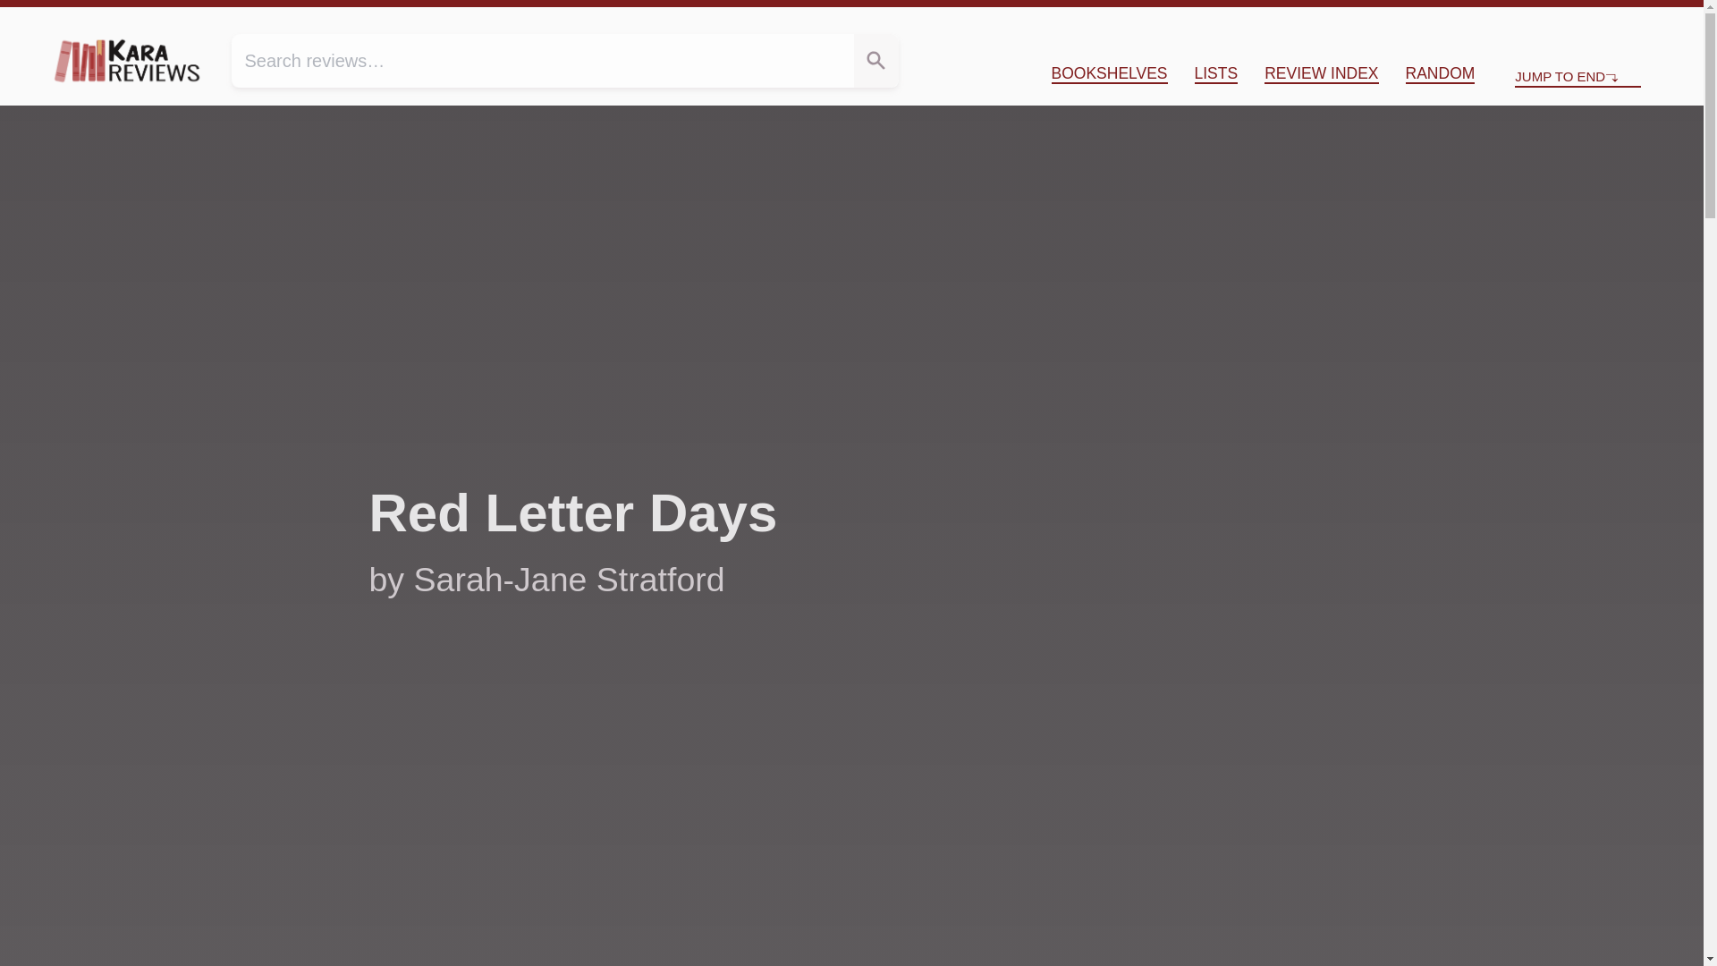 This screenshot has width=1717, height=966. What do you see at coordinates (1644, 21) in the screenshot?
I see `Jump to footer` at bounding box center [1644, 21].